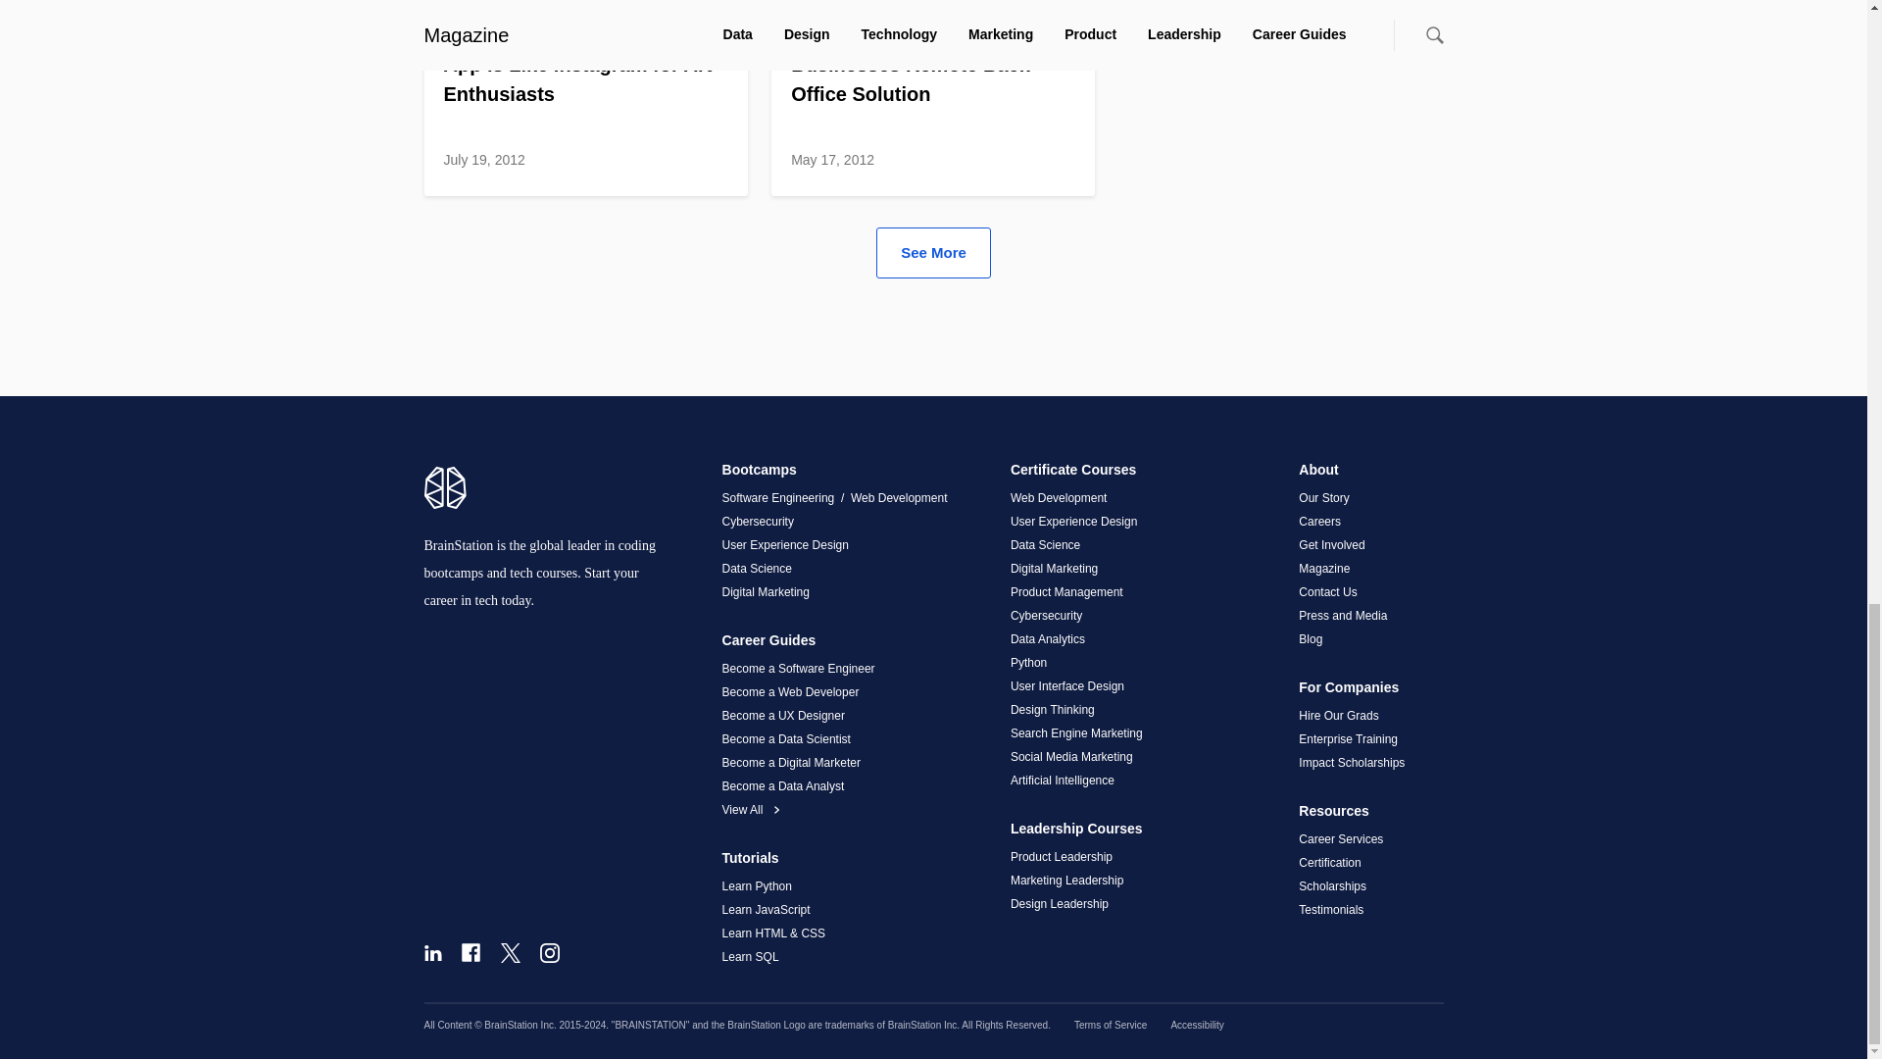  What do you see at coordinates (510, 953) in the screenshot?
I see `BrainStation X` at bounding box center [510, 953].